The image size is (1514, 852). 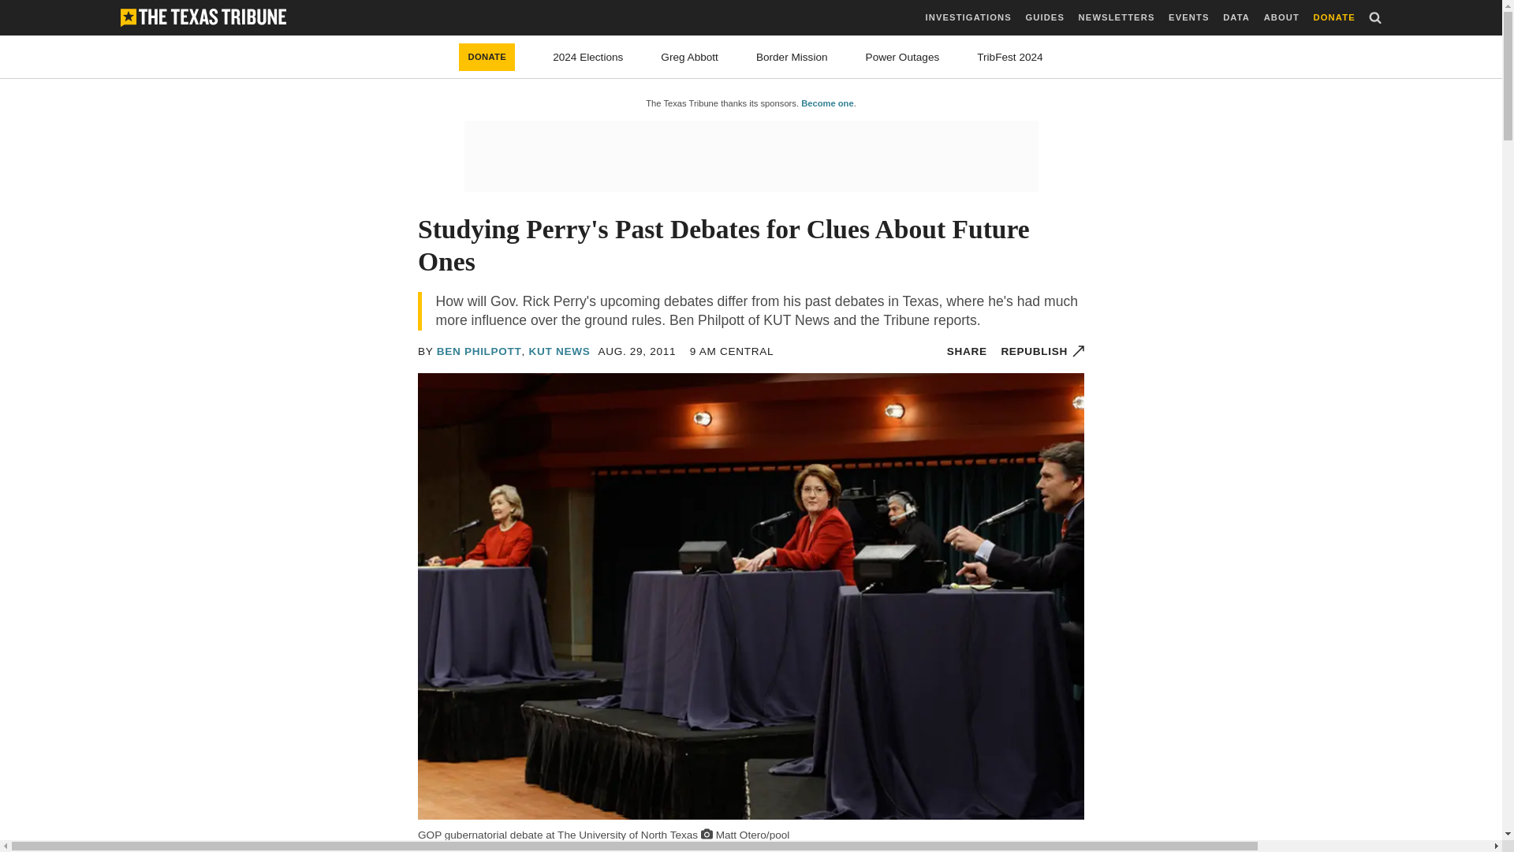 What do you see at coordinates (1281, 17) in the screenshot?
I see `ABOUT` at bounding box center [1281, 17].